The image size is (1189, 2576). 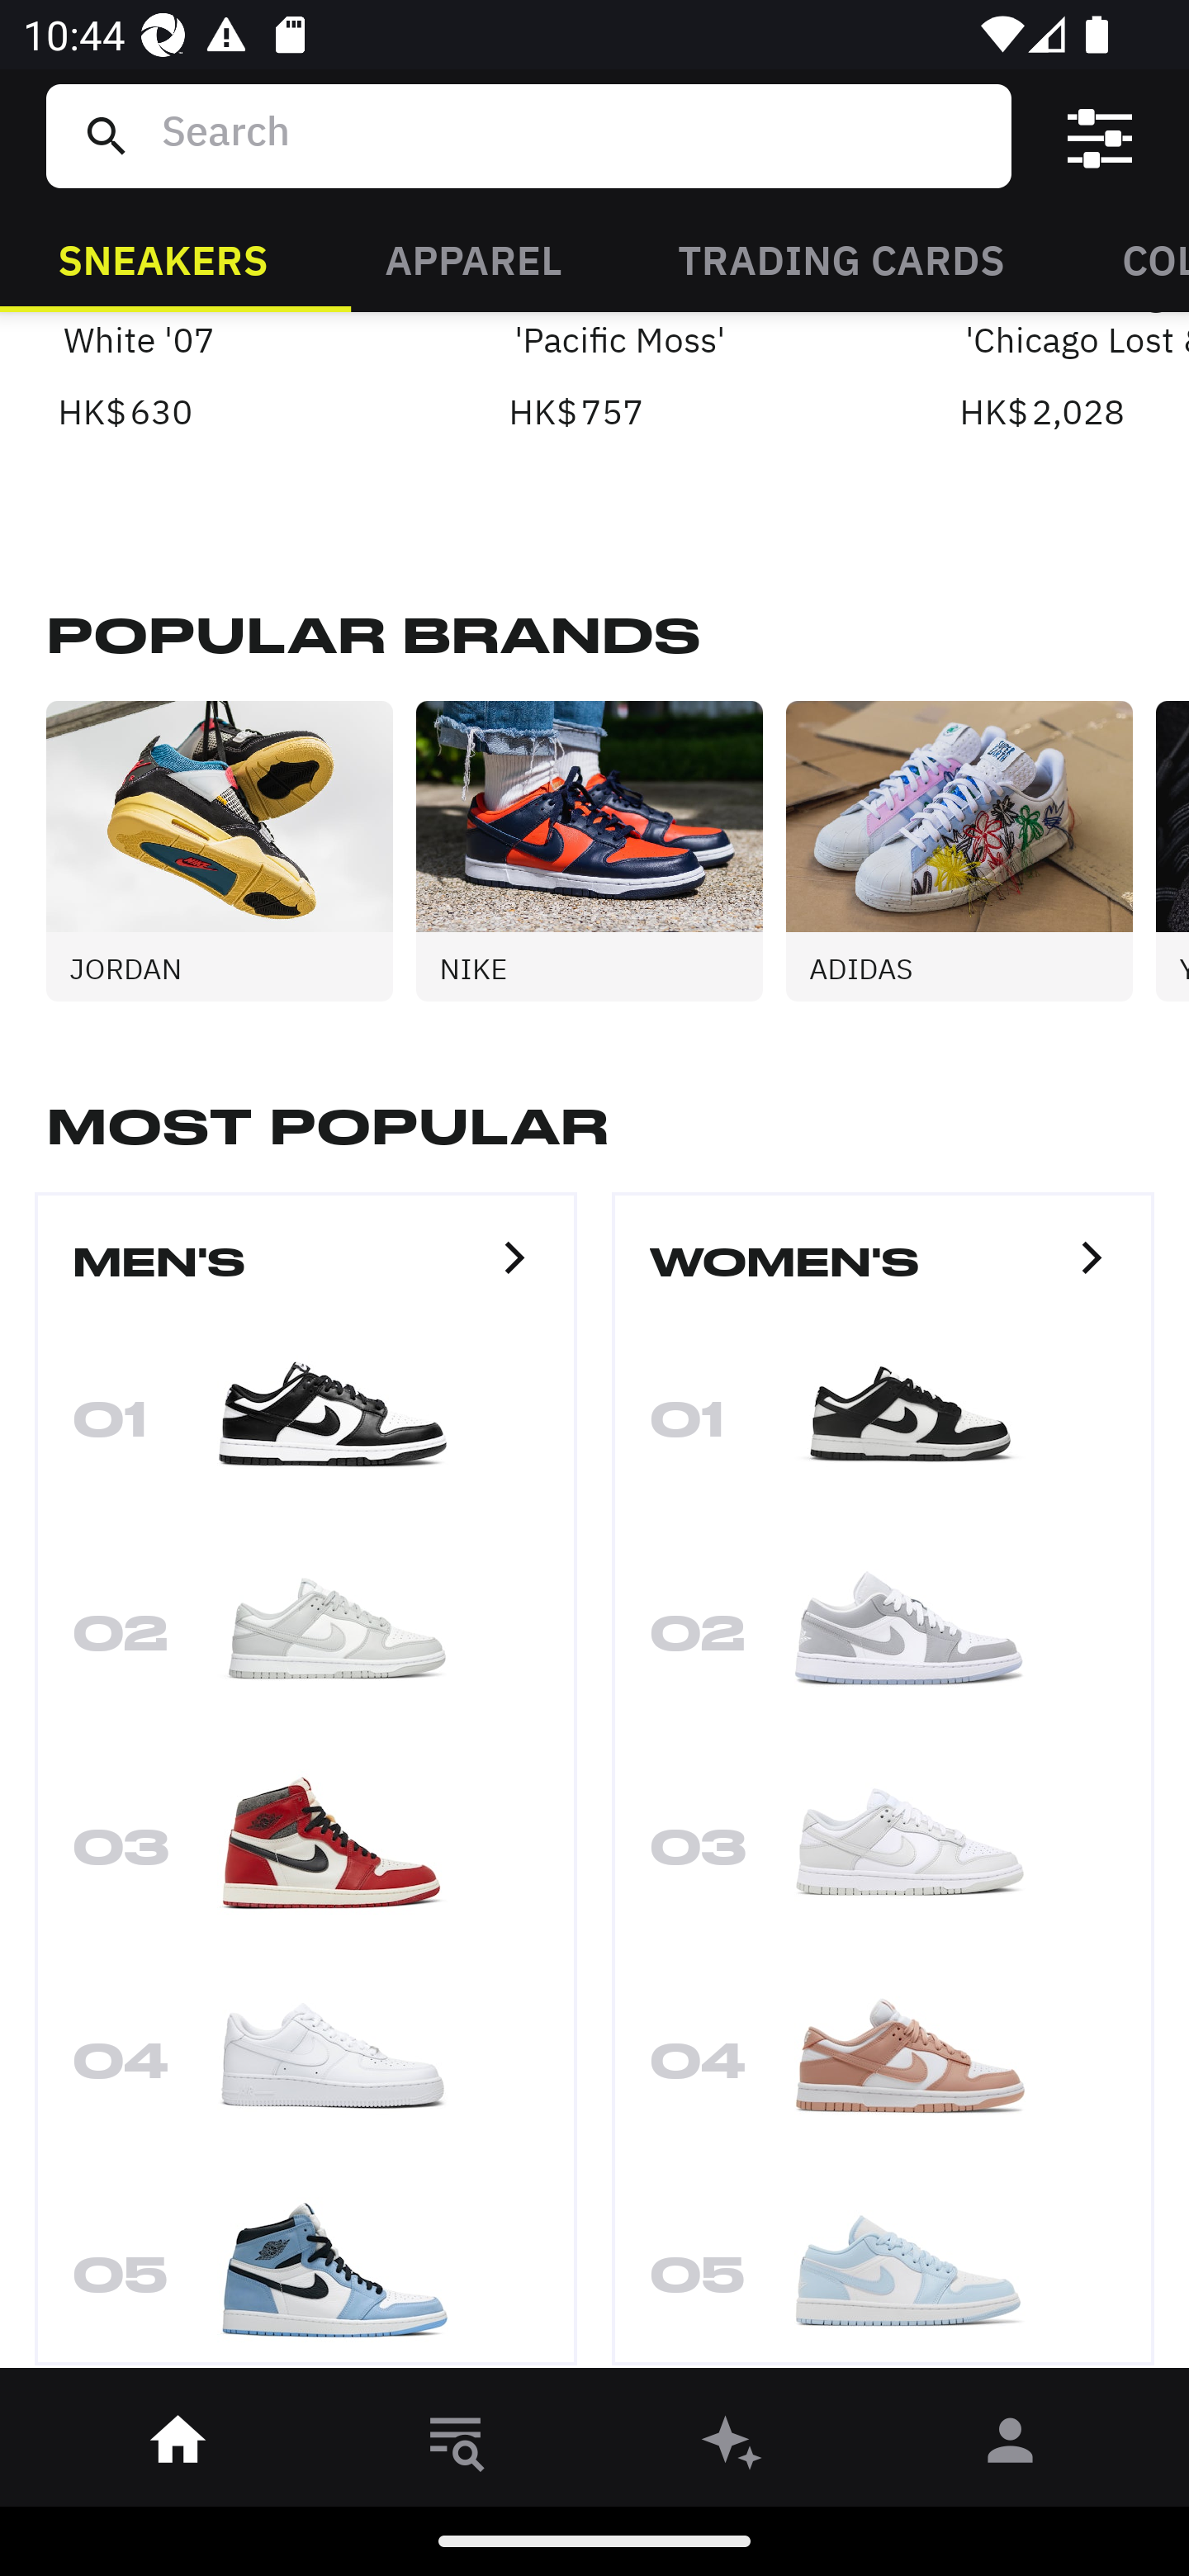 I want to click on Search, so click(x=574, y=135).